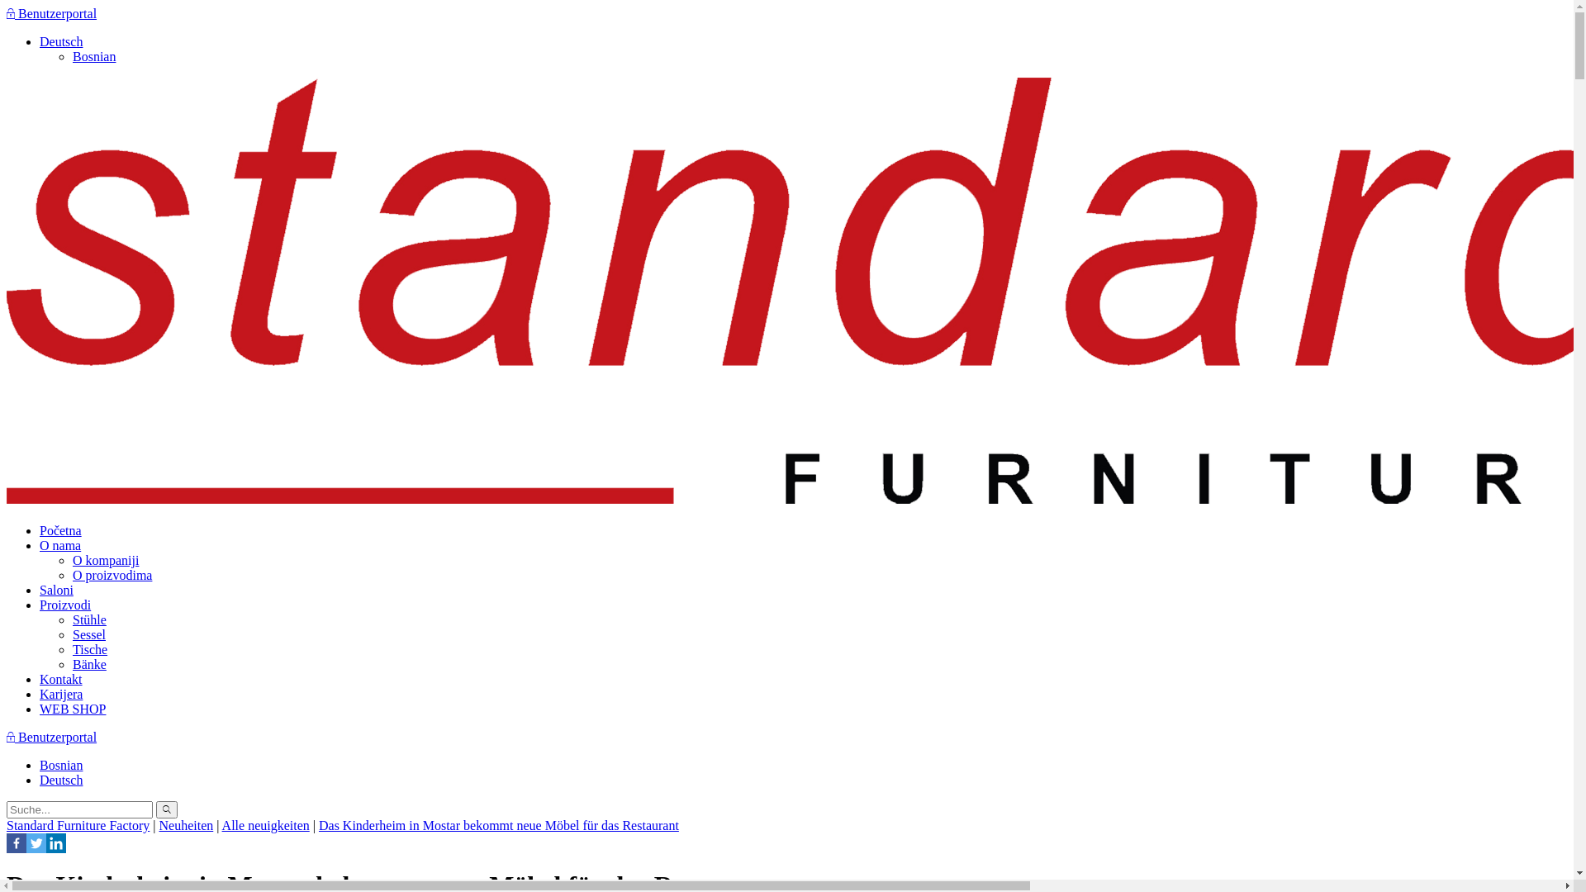 This screenshot has height=892, width=1586. I want to click on O proizvodima, so click(112, 575).